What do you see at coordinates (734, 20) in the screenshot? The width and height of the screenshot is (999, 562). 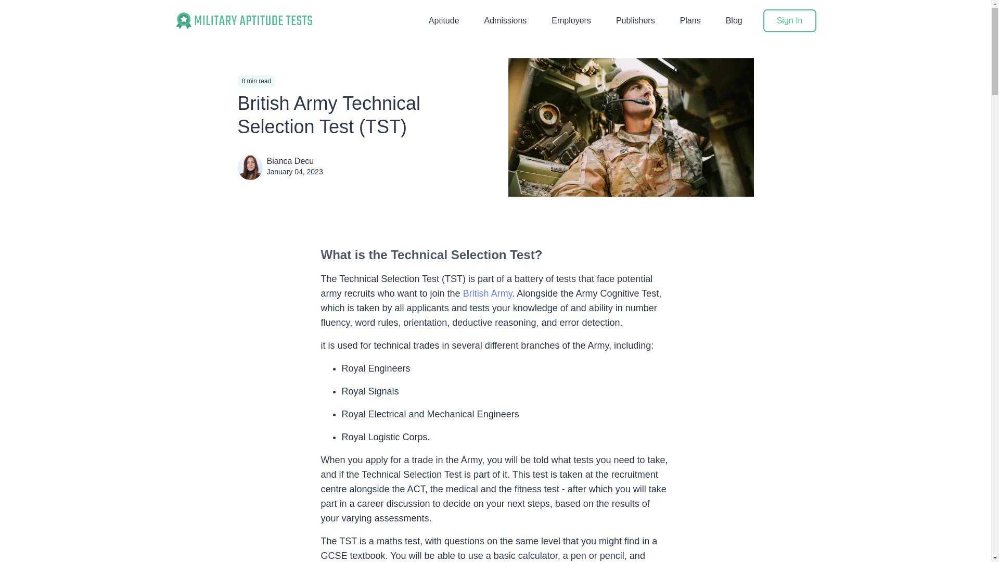 I see `Blog` at bounding box center [734, 20].